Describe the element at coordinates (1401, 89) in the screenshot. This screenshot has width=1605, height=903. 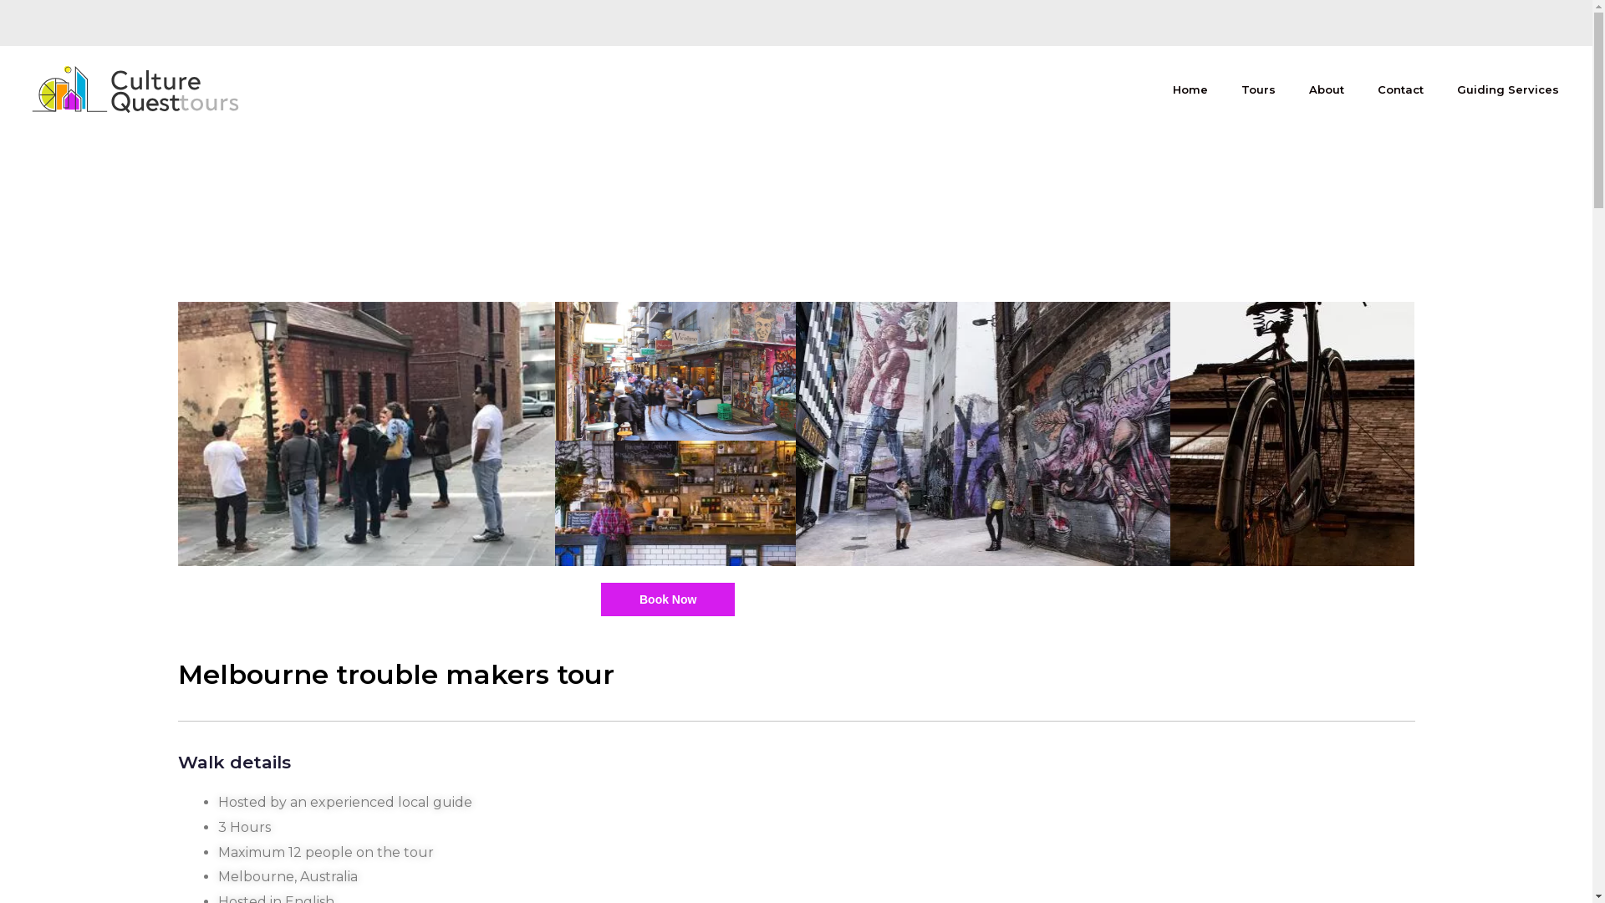
I see `Contact` at that location.